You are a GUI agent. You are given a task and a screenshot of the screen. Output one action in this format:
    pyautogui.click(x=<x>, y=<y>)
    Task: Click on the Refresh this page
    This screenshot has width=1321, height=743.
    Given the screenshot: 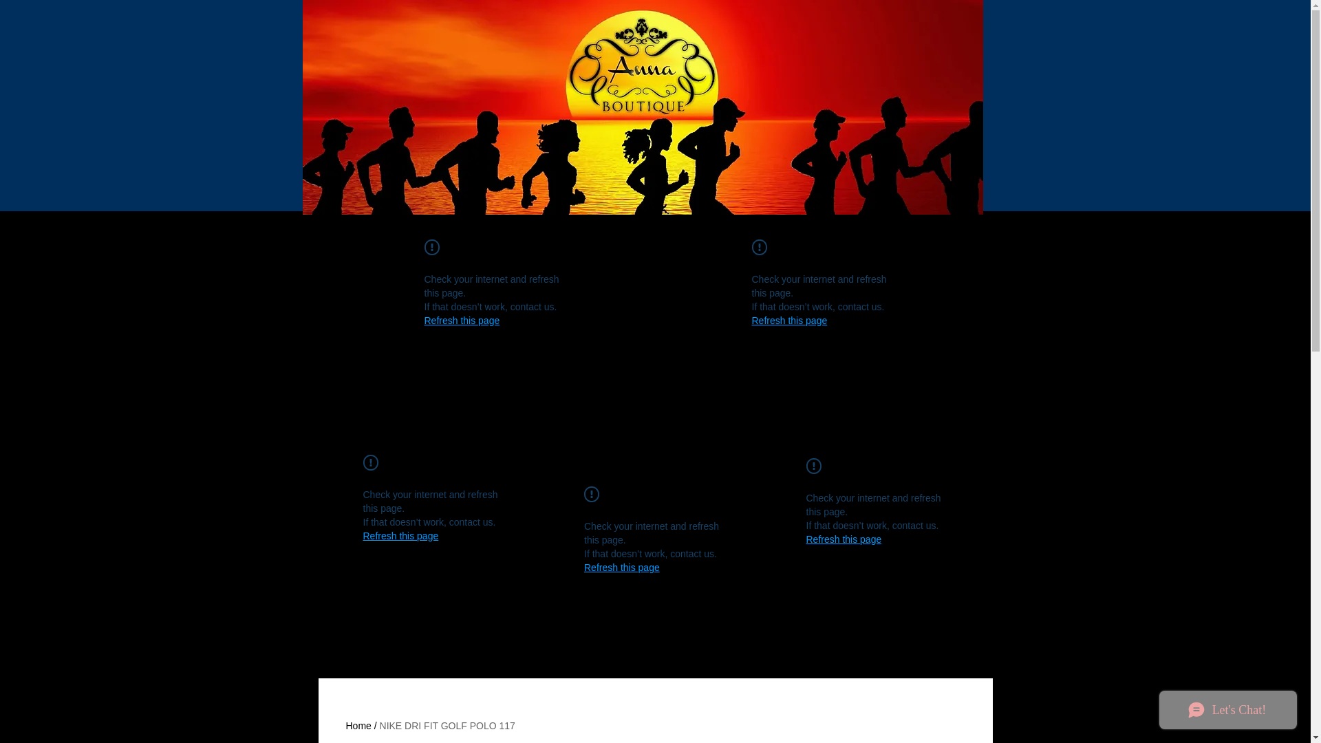 What is the action you would take?
    pyautogui.click(x=461, y=321)
    